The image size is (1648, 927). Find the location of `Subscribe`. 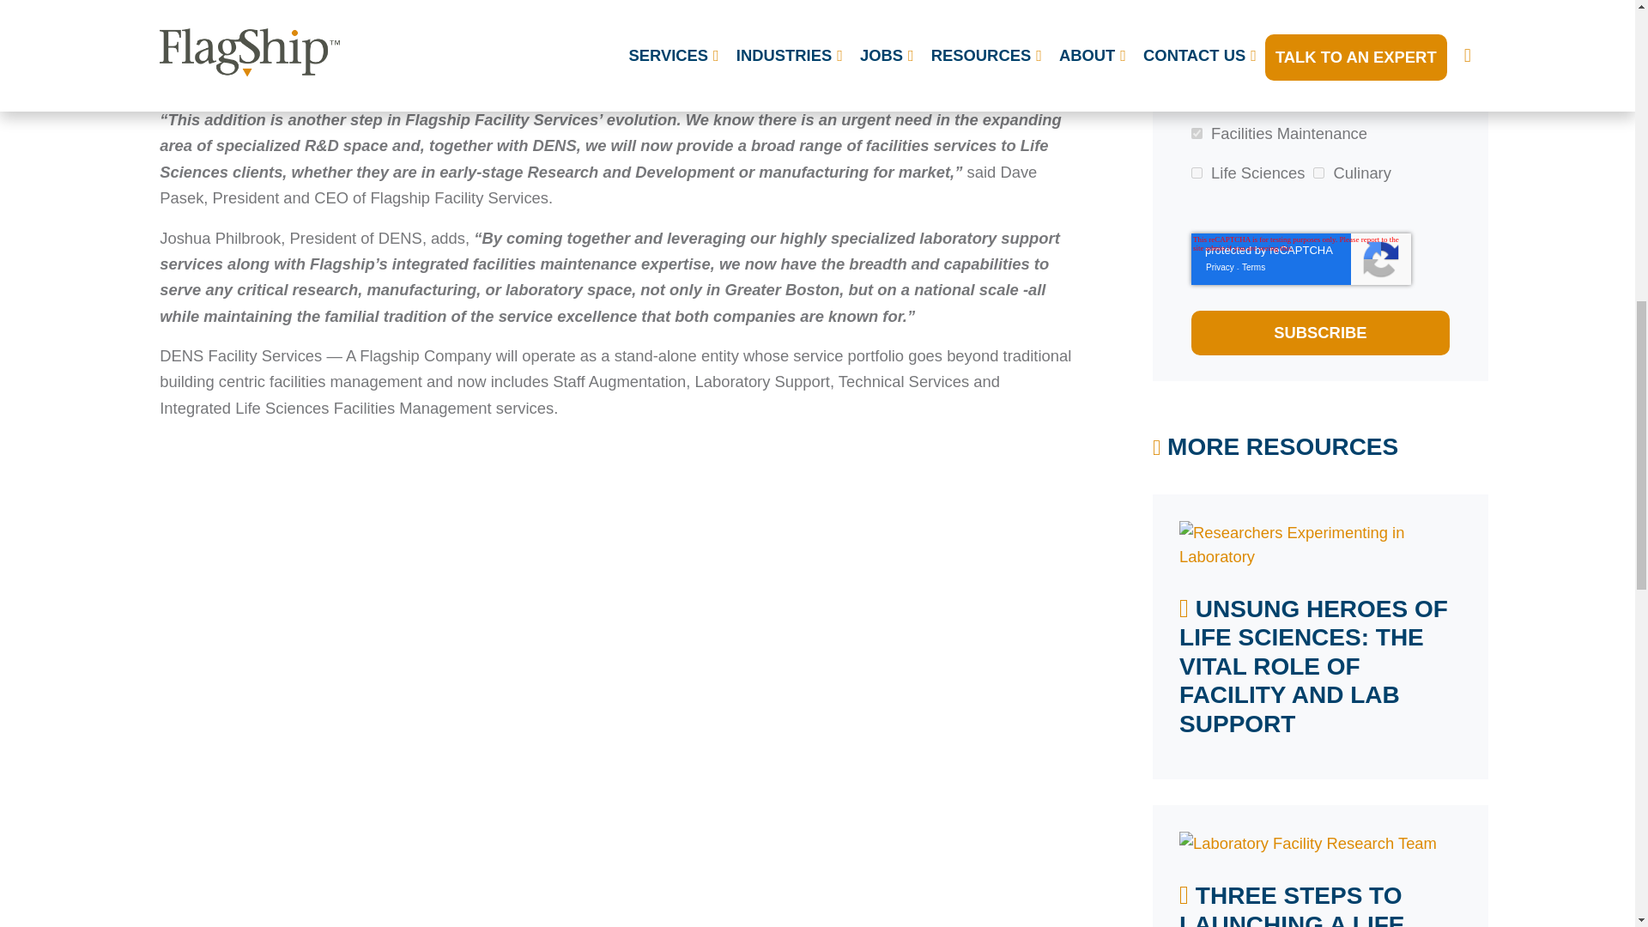

Subscribe is located at coordinates (1320, 332).